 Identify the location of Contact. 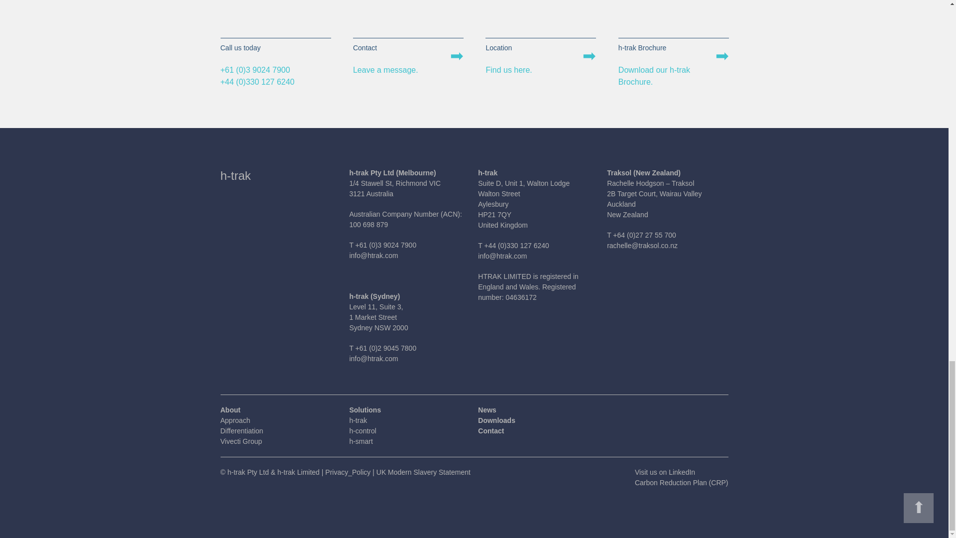
(673, 44).